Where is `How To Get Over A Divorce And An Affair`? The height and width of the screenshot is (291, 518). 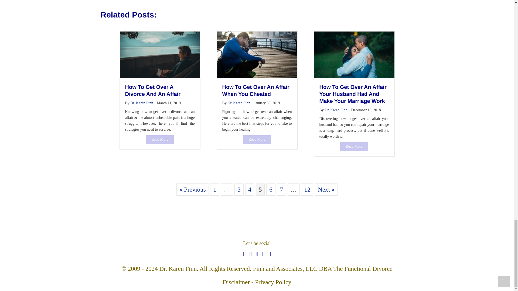 How To Get Over A Divorce And An Affair is located at coordinates (153, 91).